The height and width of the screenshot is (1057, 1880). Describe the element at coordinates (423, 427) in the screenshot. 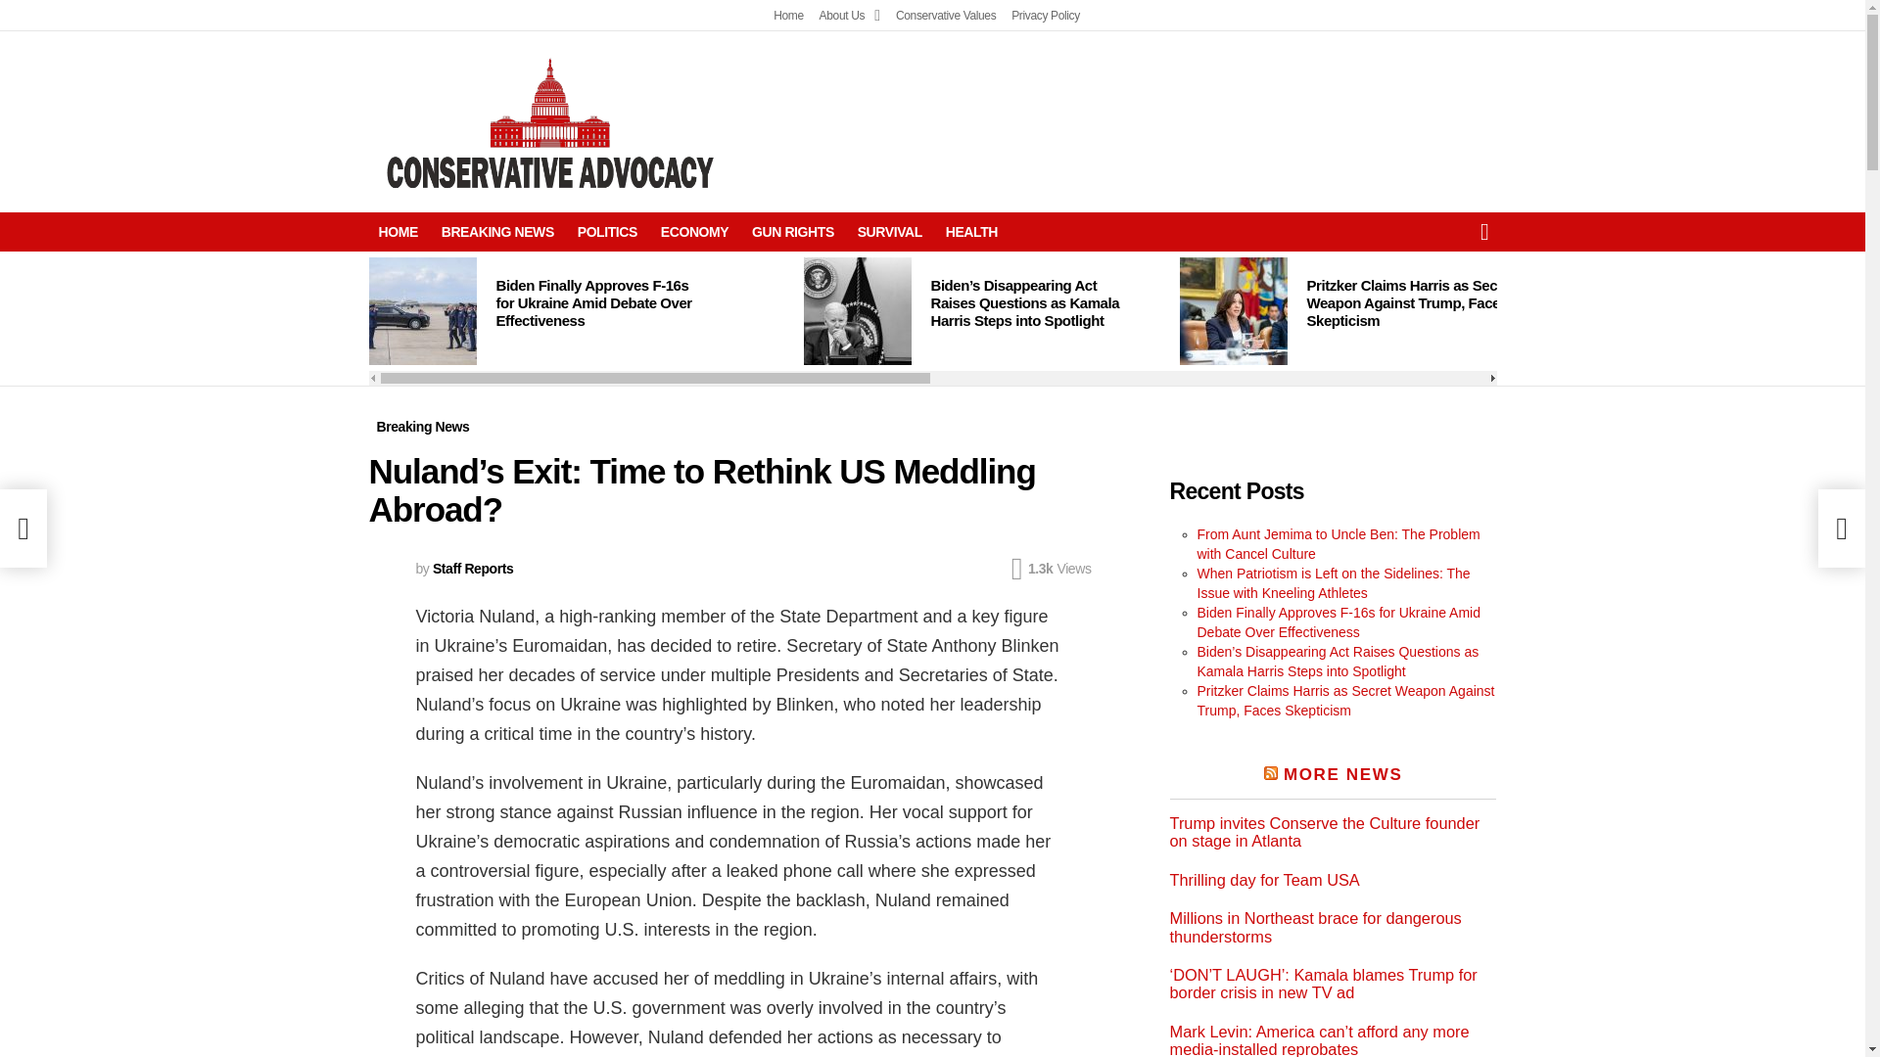

I see `Breaking News` at that location.